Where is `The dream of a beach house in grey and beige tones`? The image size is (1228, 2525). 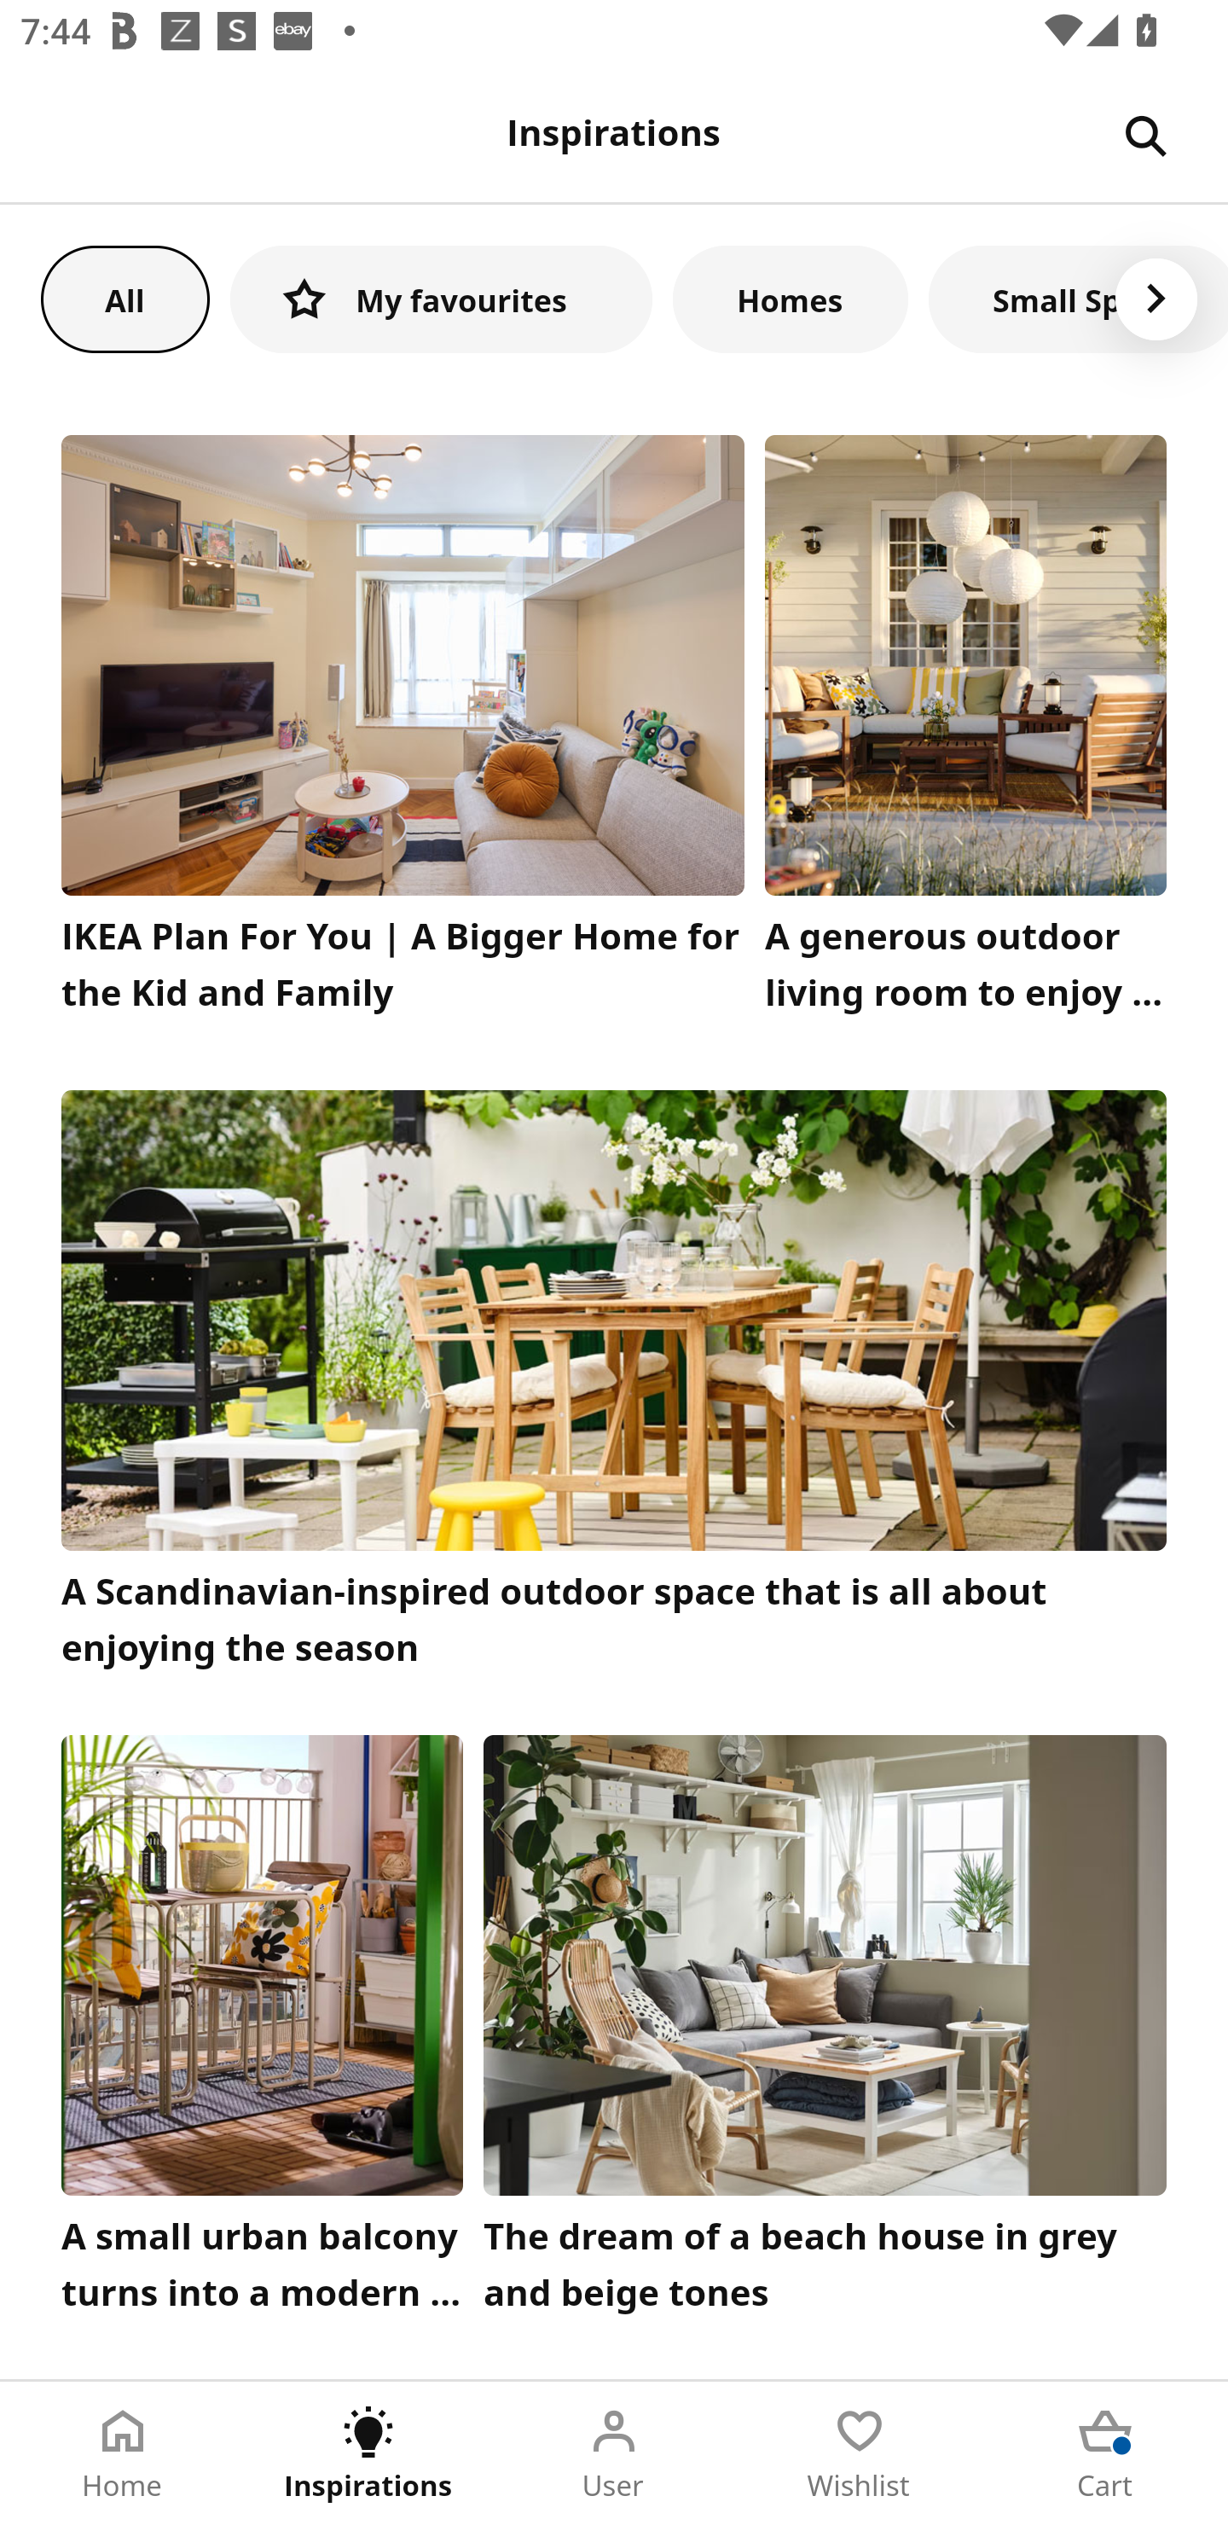 The dream of a beach house in grey and beige tones is located at coordinates (825, 2031).